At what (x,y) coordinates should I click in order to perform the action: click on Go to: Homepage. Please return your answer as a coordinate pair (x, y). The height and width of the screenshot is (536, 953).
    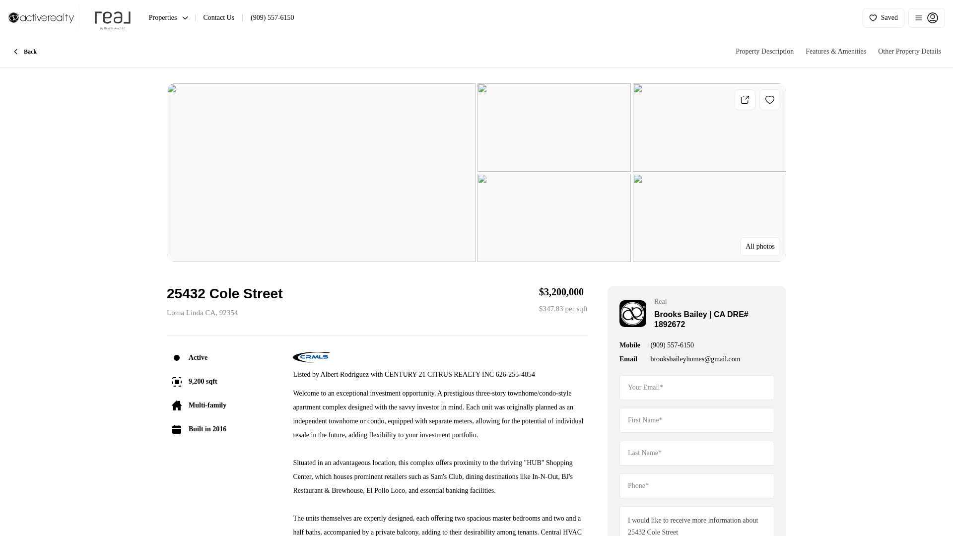
    Looking at the image, I should click on (69, 18).